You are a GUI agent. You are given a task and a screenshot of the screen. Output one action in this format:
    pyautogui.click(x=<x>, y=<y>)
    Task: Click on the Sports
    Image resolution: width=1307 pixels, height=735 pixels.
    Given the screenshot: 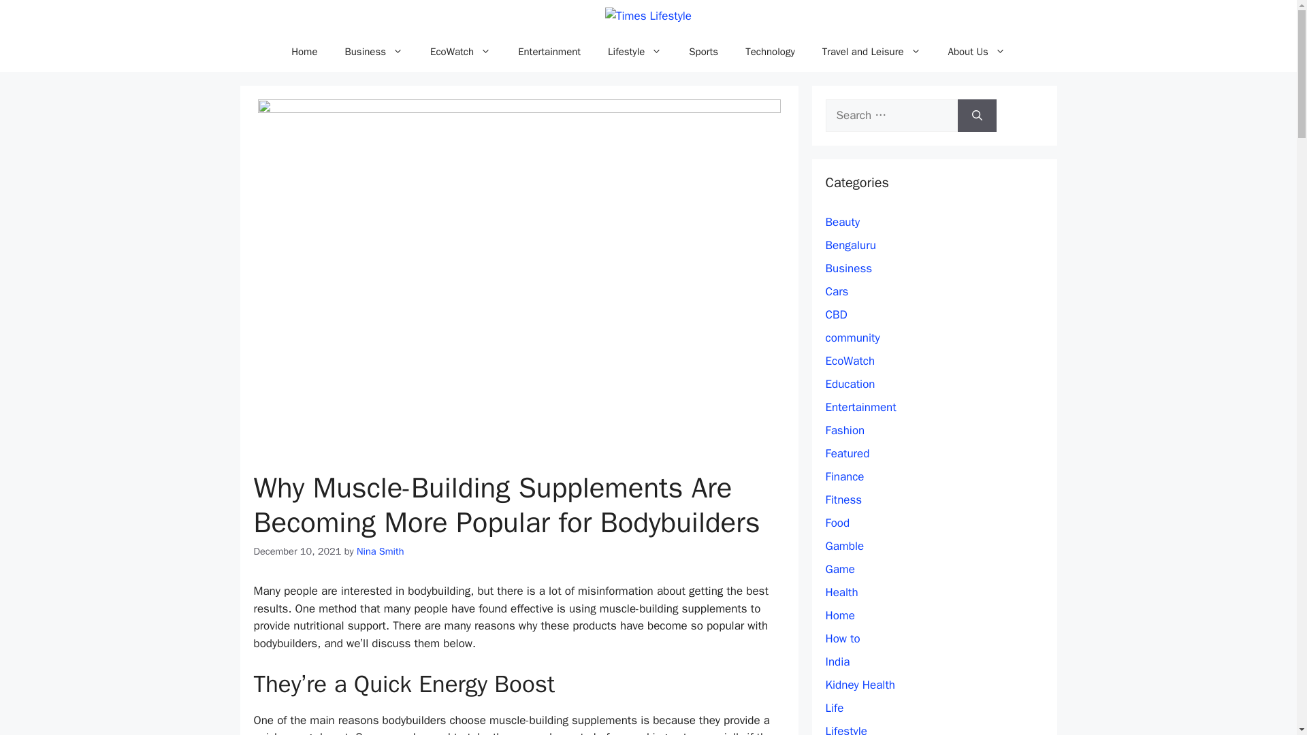 What is the action you would take?
    pyautogui.click(x=704, y=52)
    